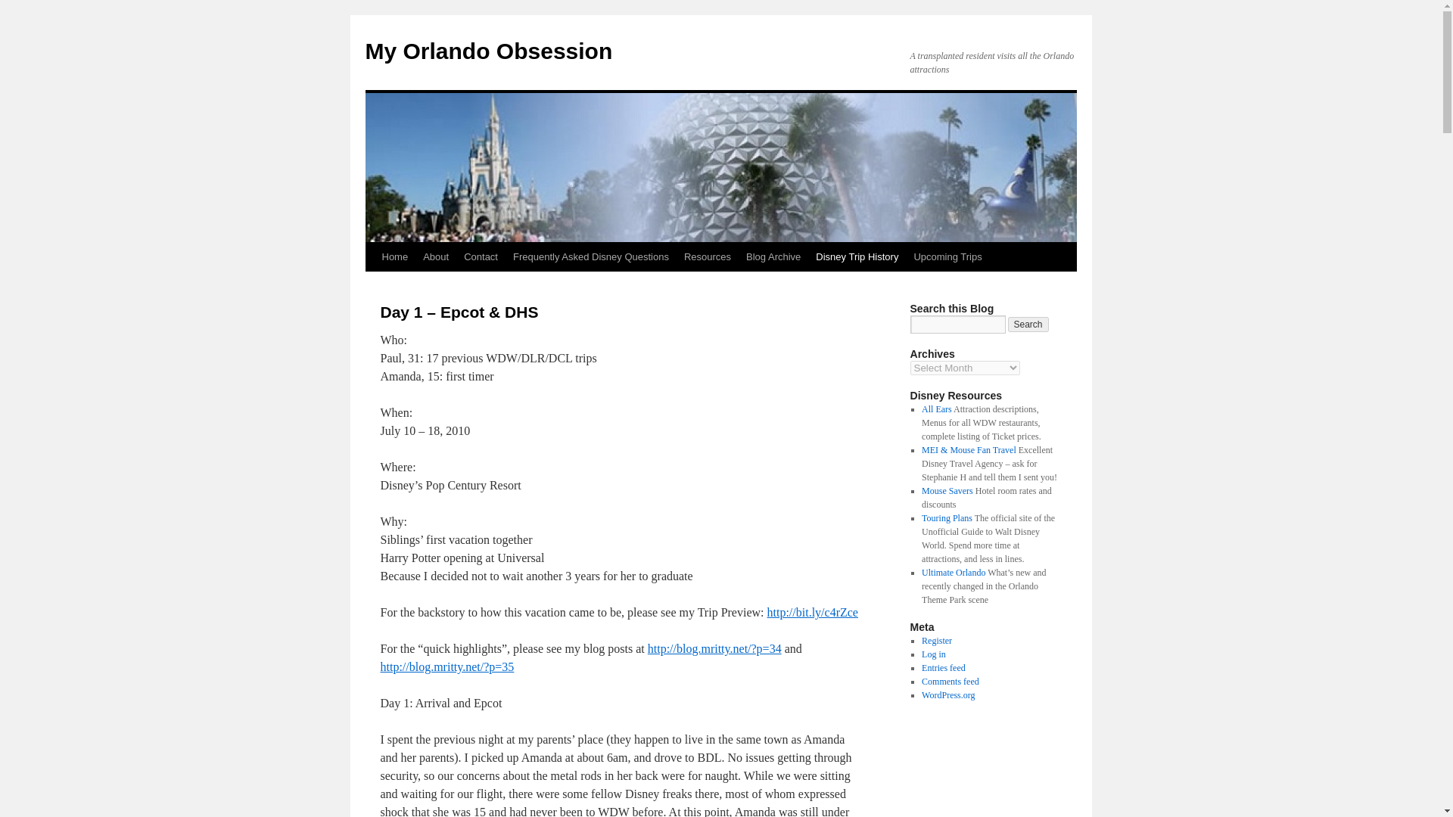 Image resolution: width=1453 pixels, height=817 pixels. Describe the element at coordinates (591, 256) in the screenshot. I see `Frequently Asked Disney Questions` at that location.